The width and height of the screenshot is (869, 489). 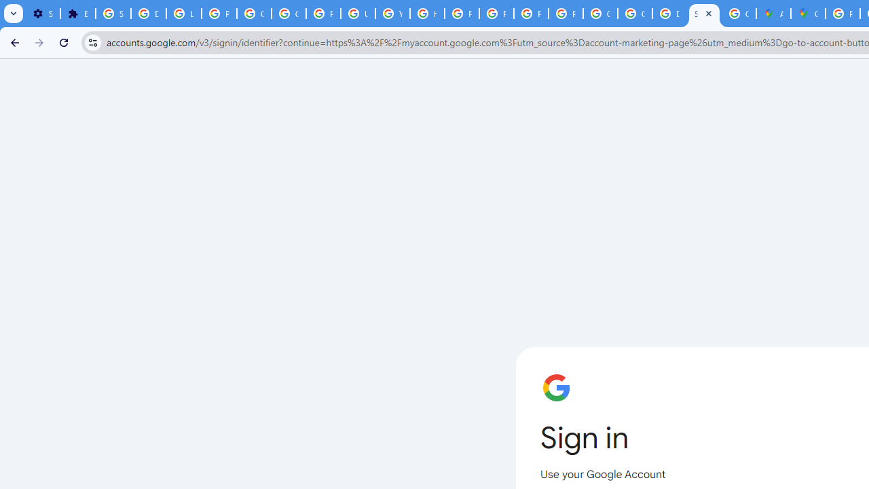 I want to click on View site information, so click(x=92, y=42).